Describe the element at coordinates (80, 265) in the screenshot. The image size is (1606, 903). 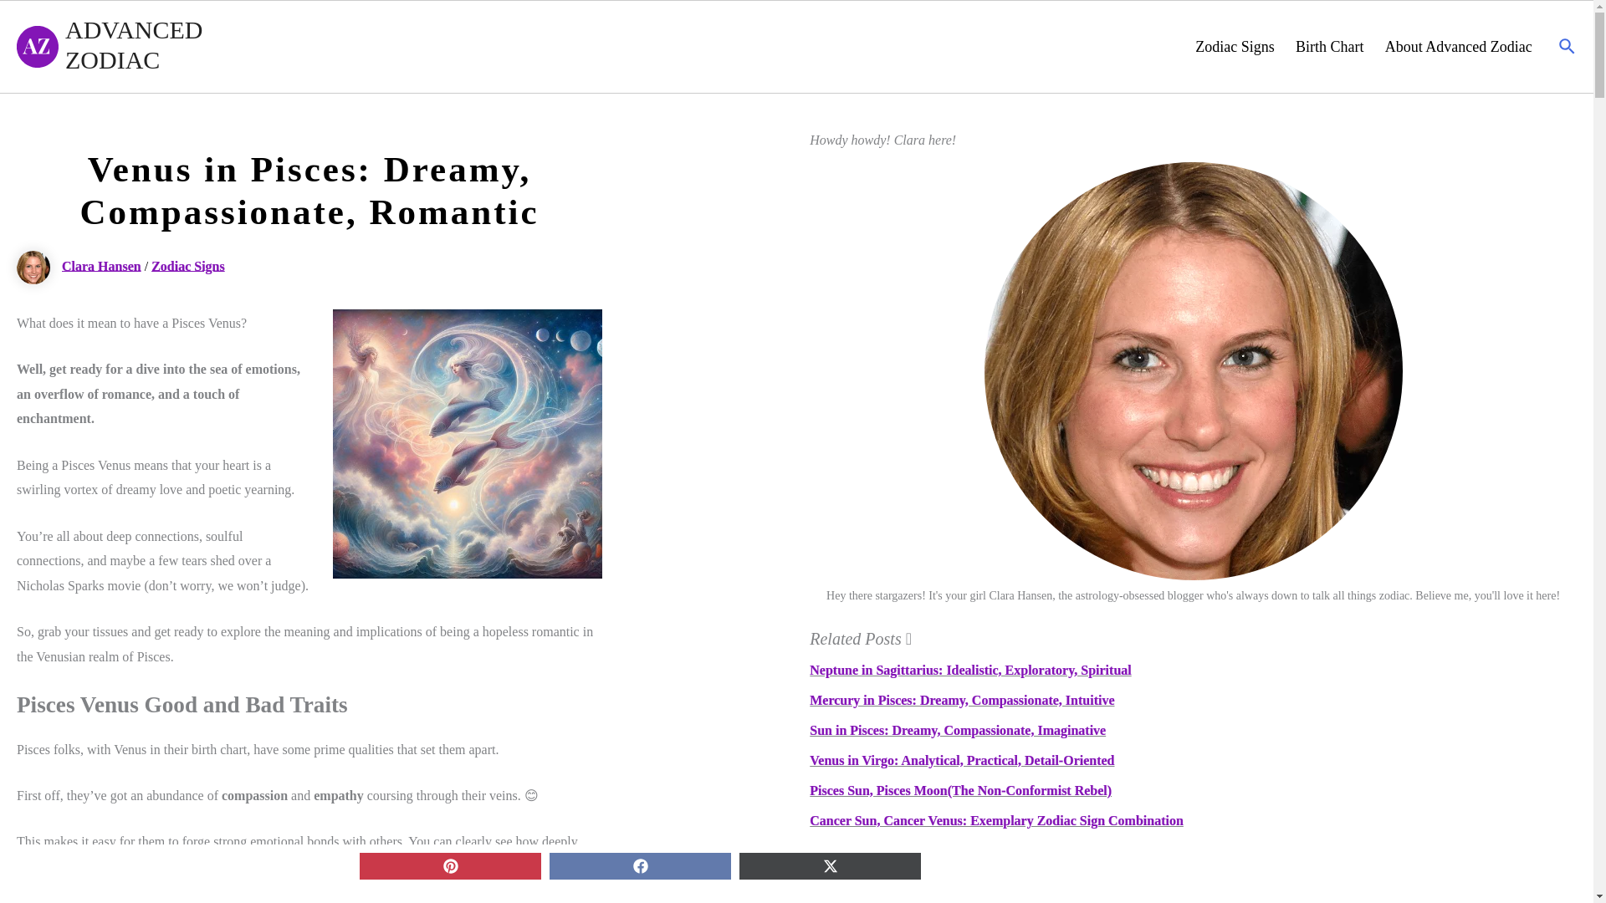
I see `Clara Hansen` at that location.